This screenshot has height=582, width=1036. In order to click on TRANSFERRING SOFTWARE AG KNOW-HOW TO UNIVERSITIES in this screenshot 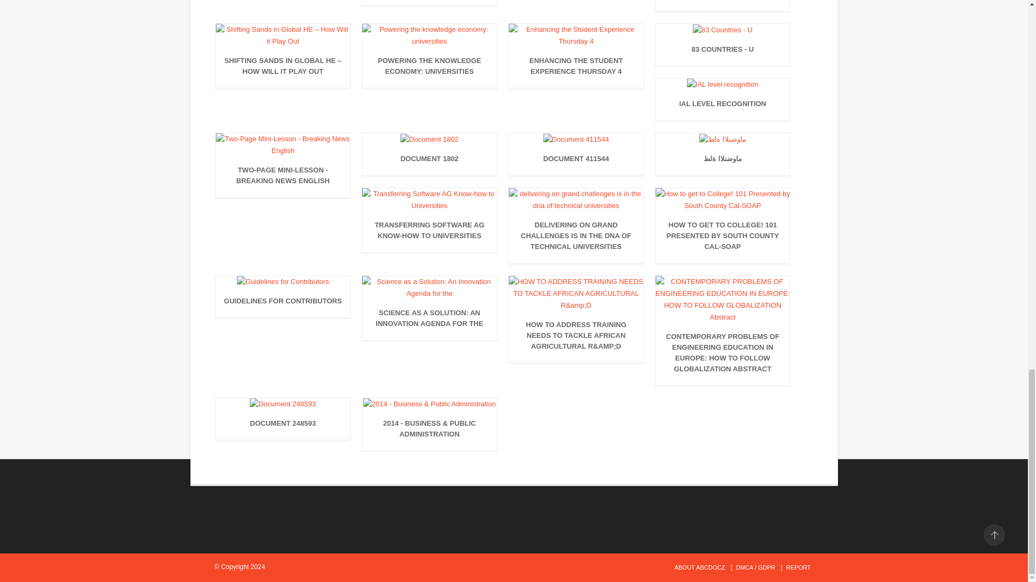, I will do `click(430, 233)`.